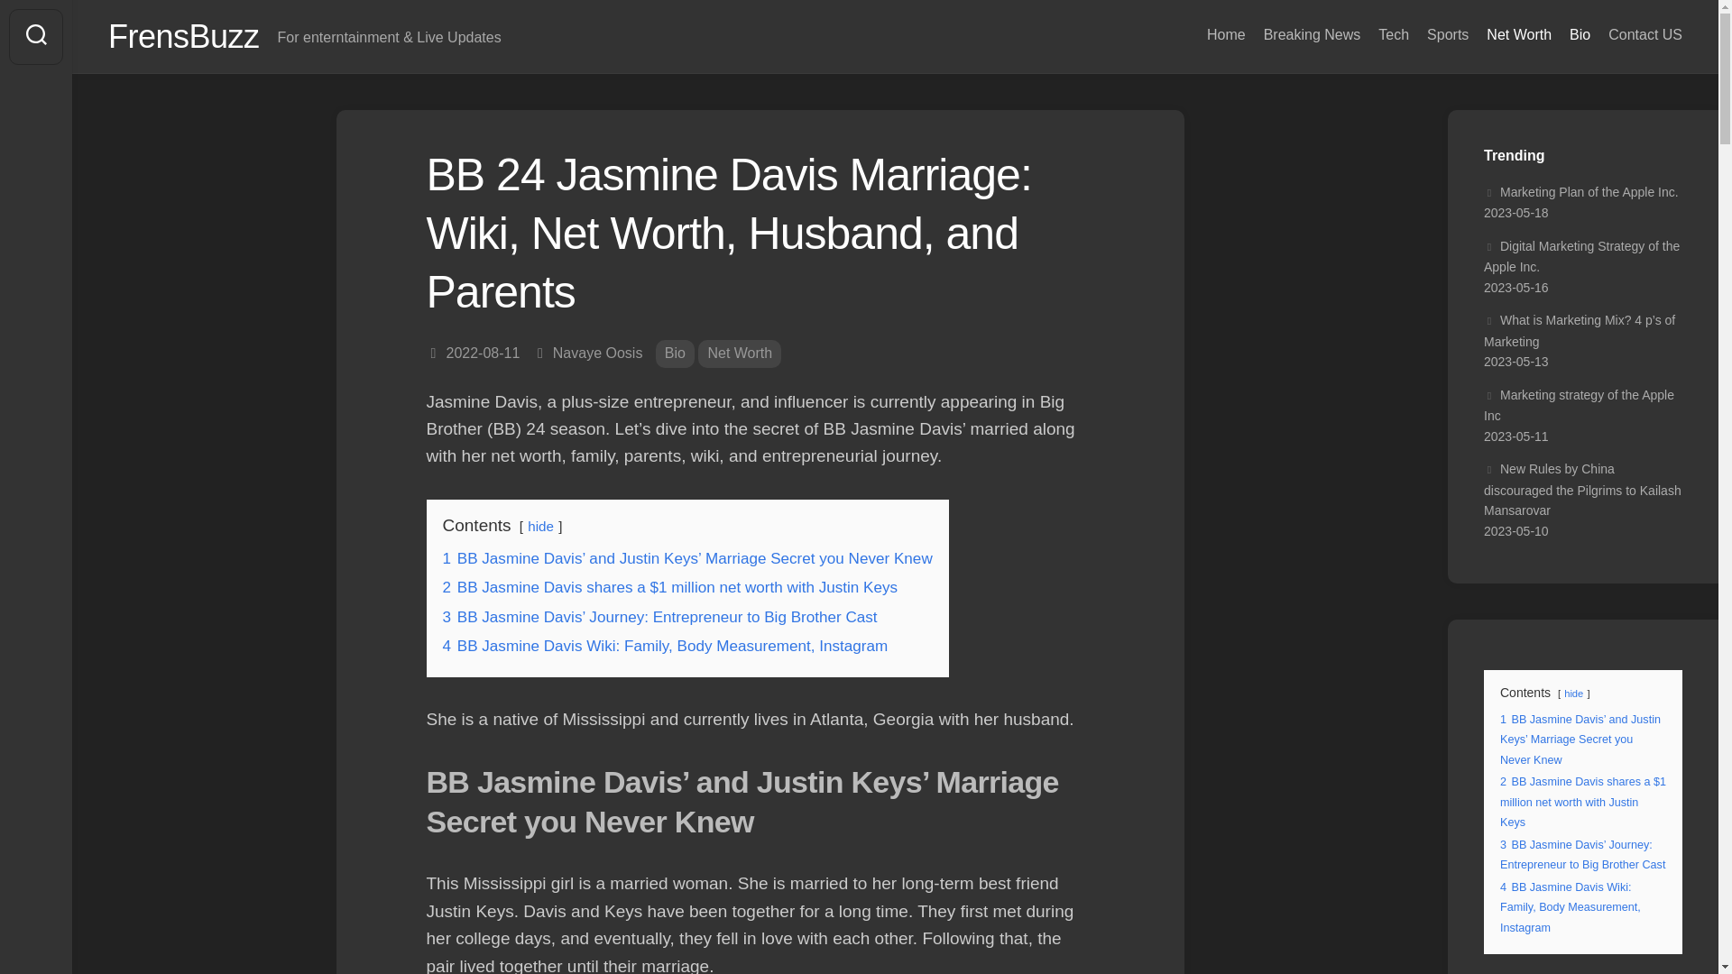 This screenshot has height=974, width=1732. Describe the element at coordinates (1313, 34) in the screenshot. I see `Breaking News` at that location.